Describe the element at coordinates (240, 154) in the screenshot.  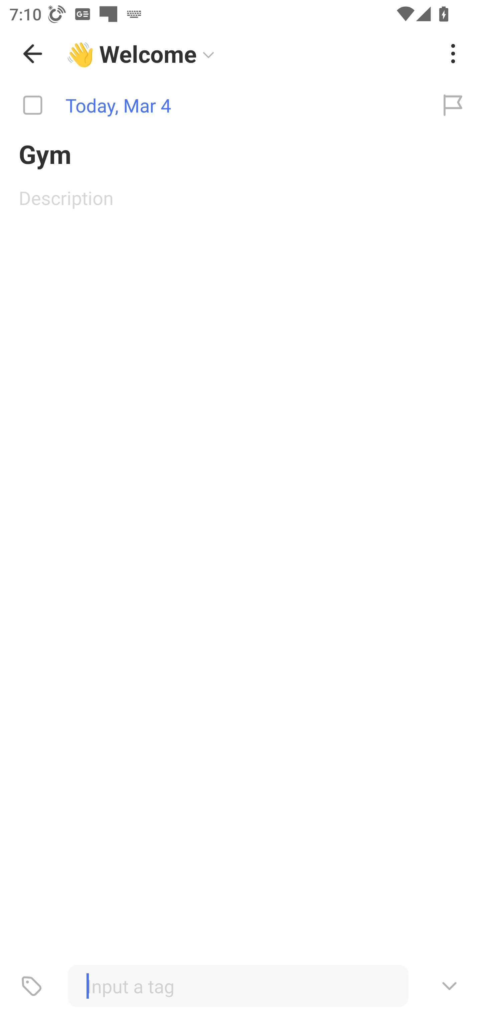
I see `Gym` at that location.